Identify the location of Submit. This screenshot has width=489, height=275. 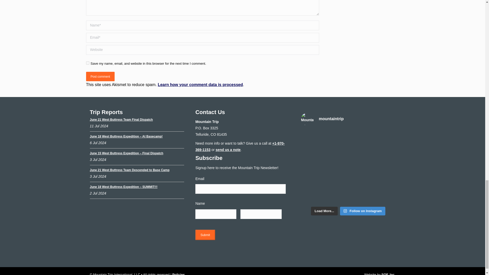
(205, 235).